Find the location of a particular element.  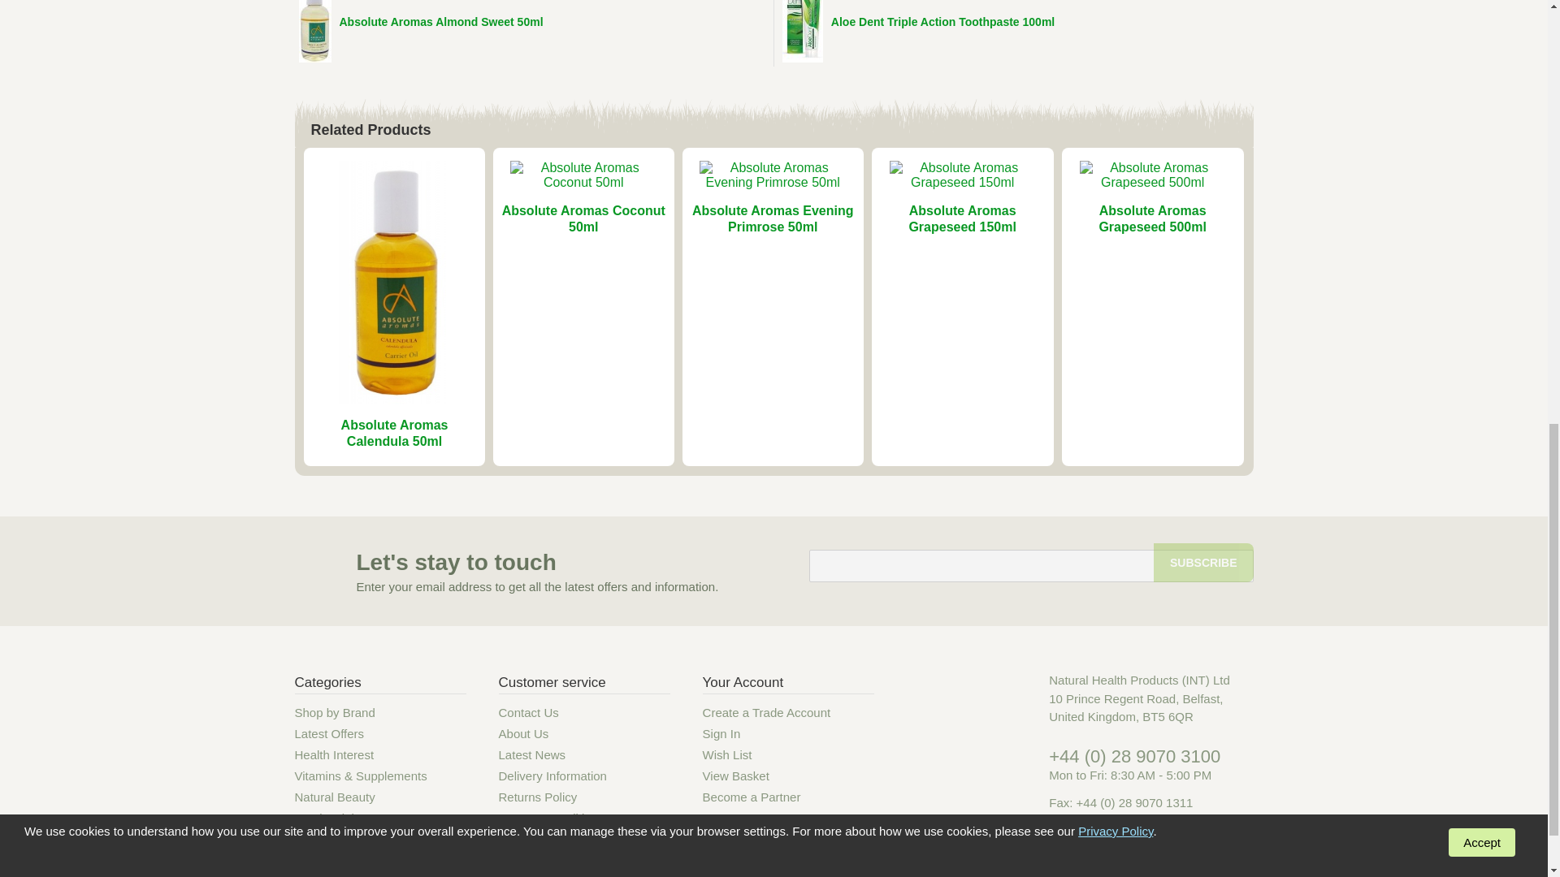

Absolute Aromas Grapeseed 150ml is located at coordinates (962, 218).